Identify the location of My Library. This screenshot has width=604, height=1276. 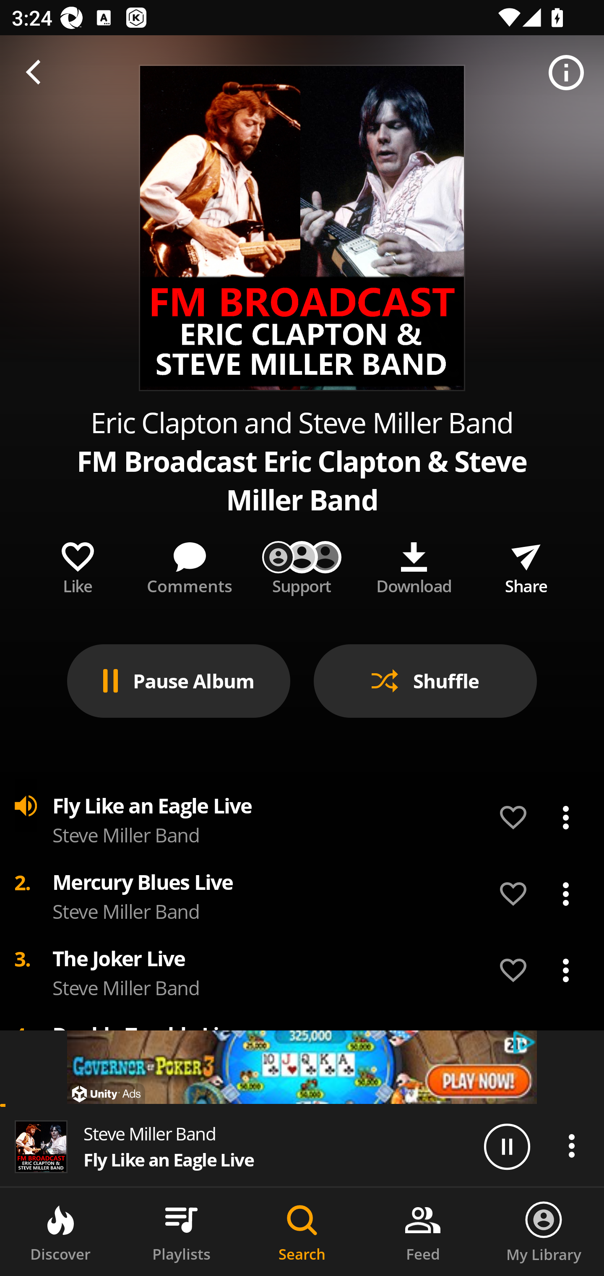
(544, 1232).